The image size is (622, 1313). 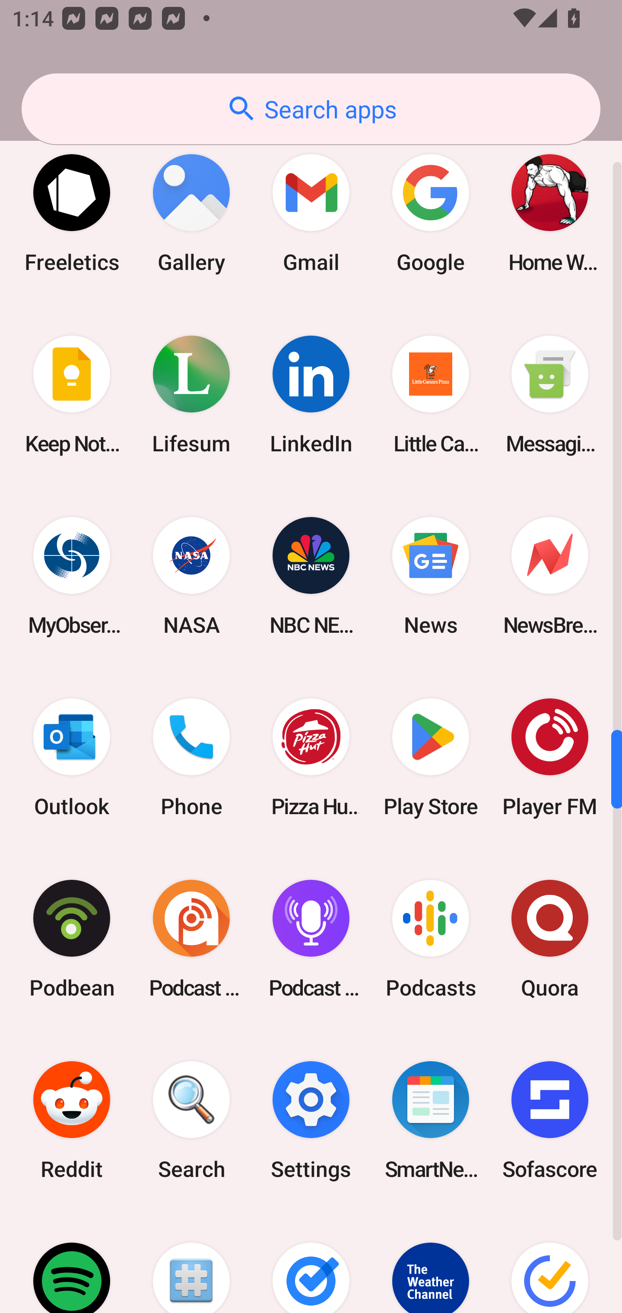 I want to click on Lifesum, so click(x=191, y=395).